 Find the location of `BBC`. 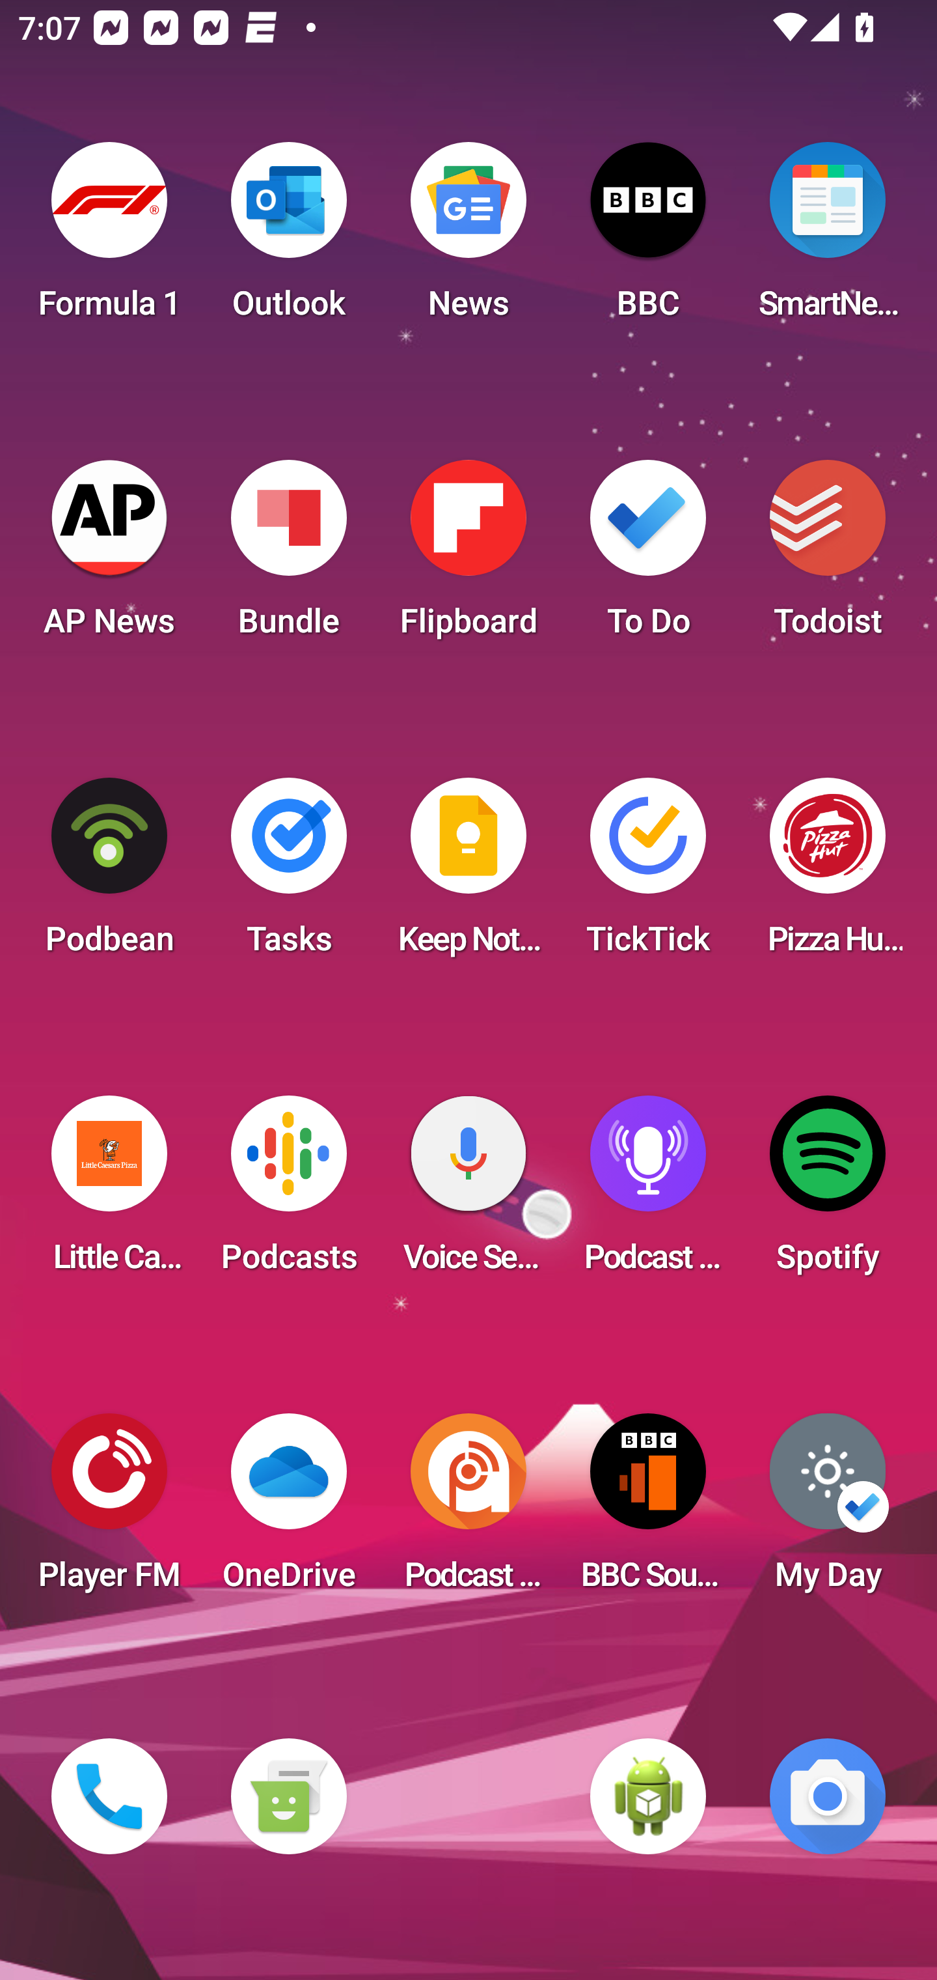

BBC is located at coordinates (648, 238).